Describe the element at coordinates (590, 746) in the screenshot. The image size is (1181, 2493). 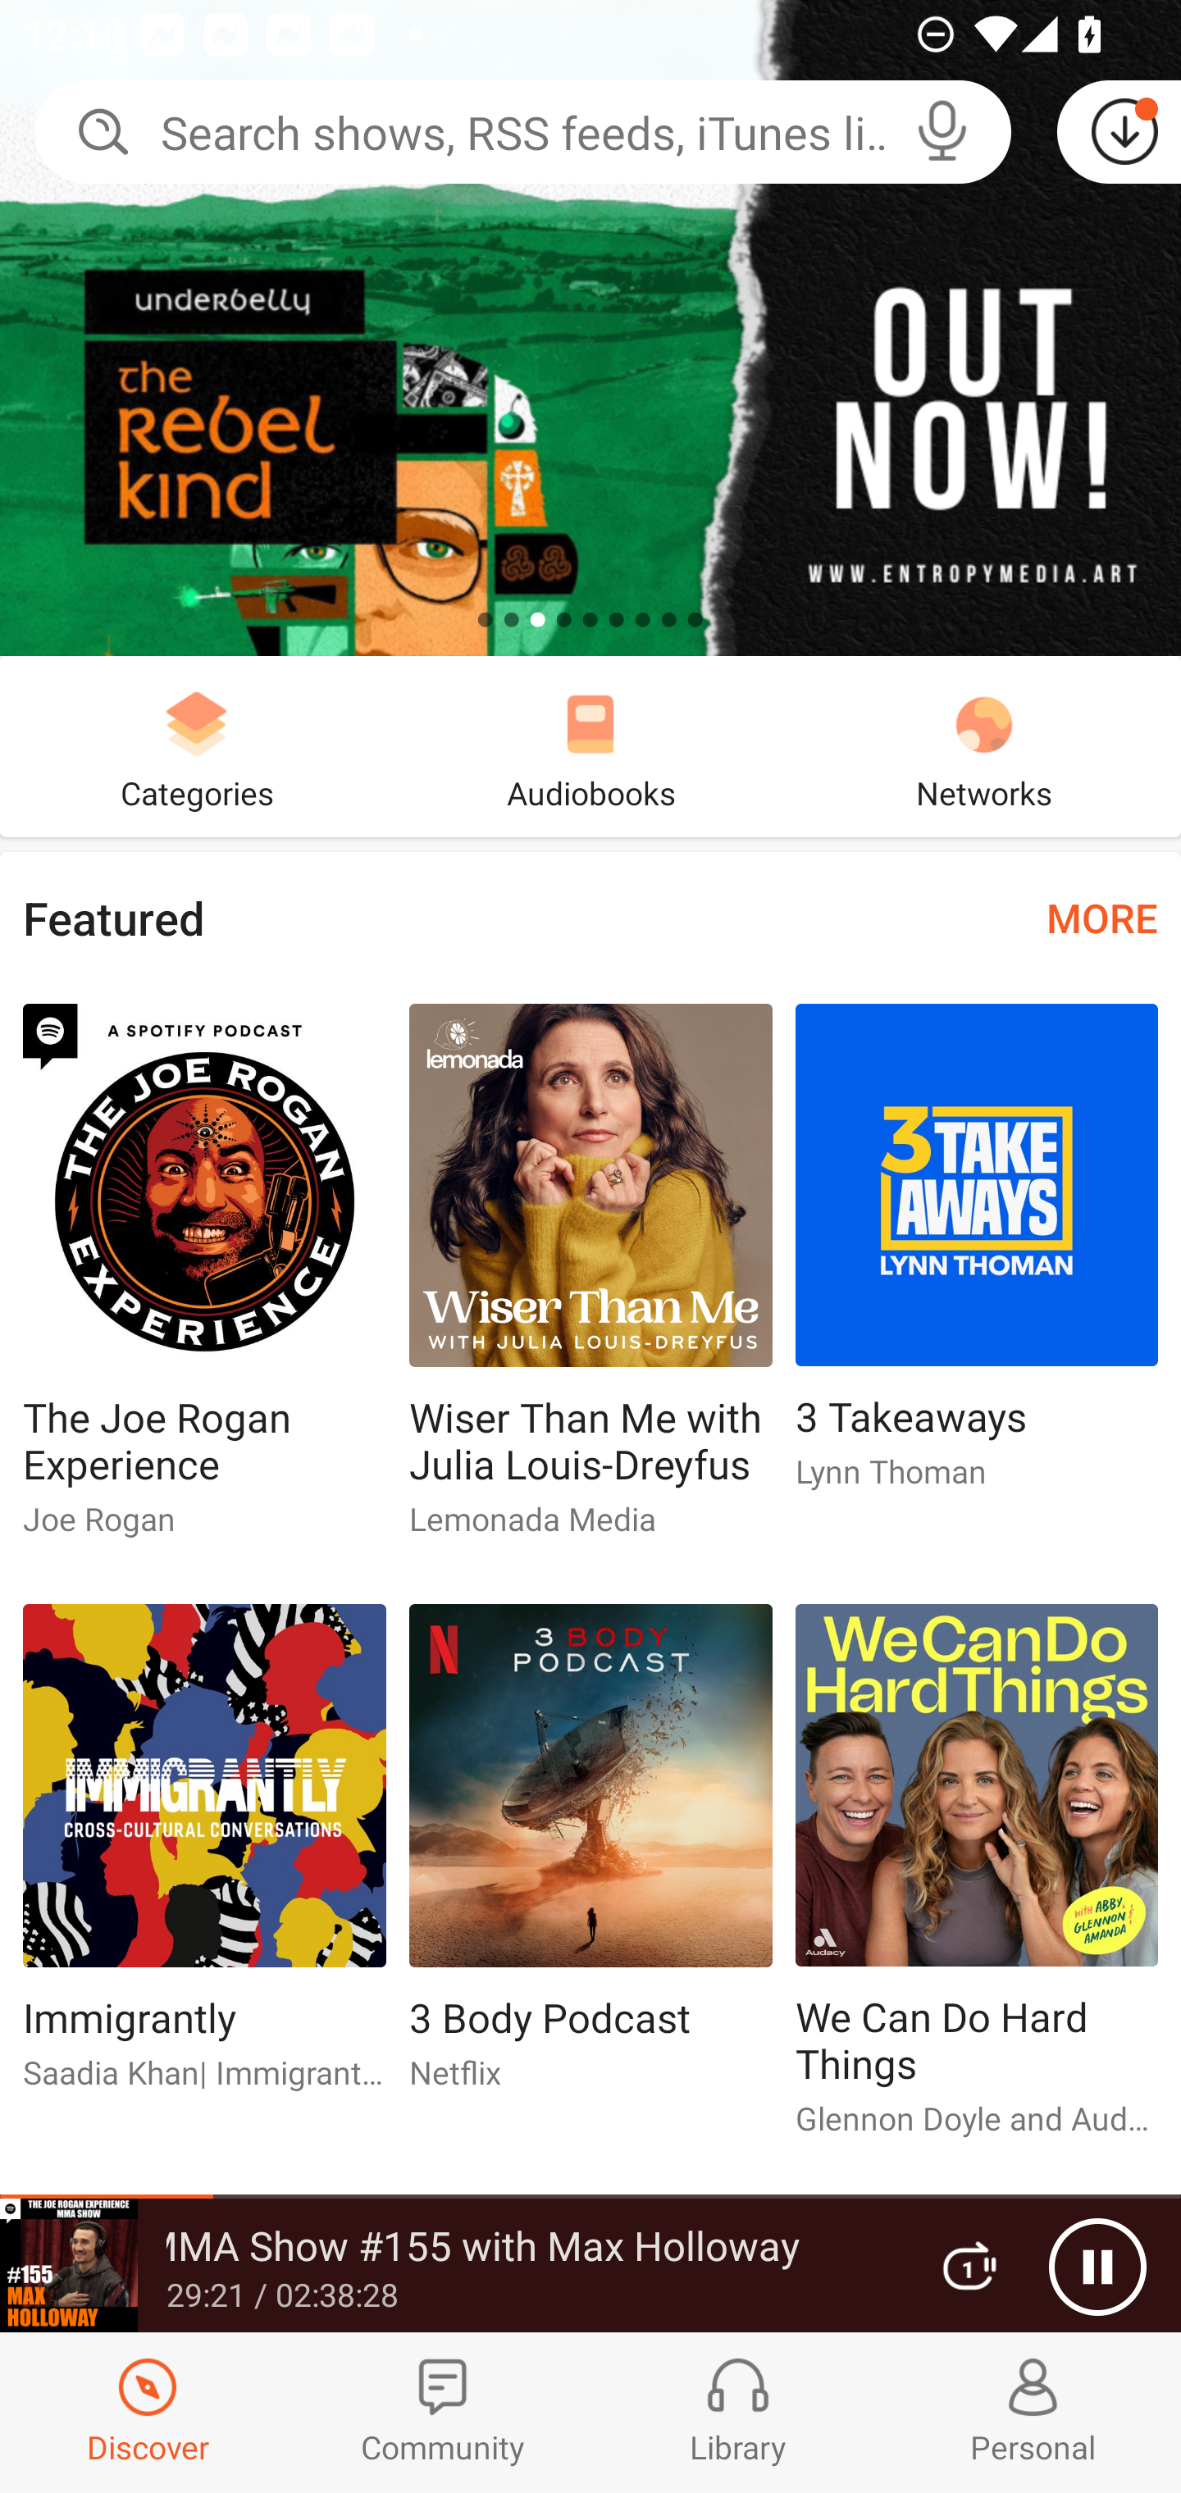
I see `Audiobooks` at that location.